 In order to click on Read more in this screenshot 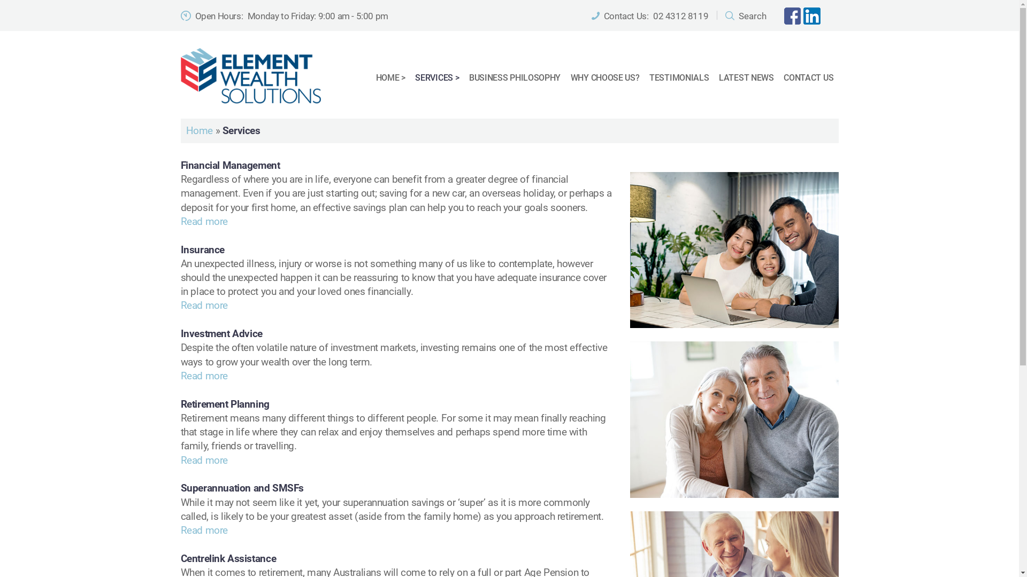, I will do `click(204, 306)`.